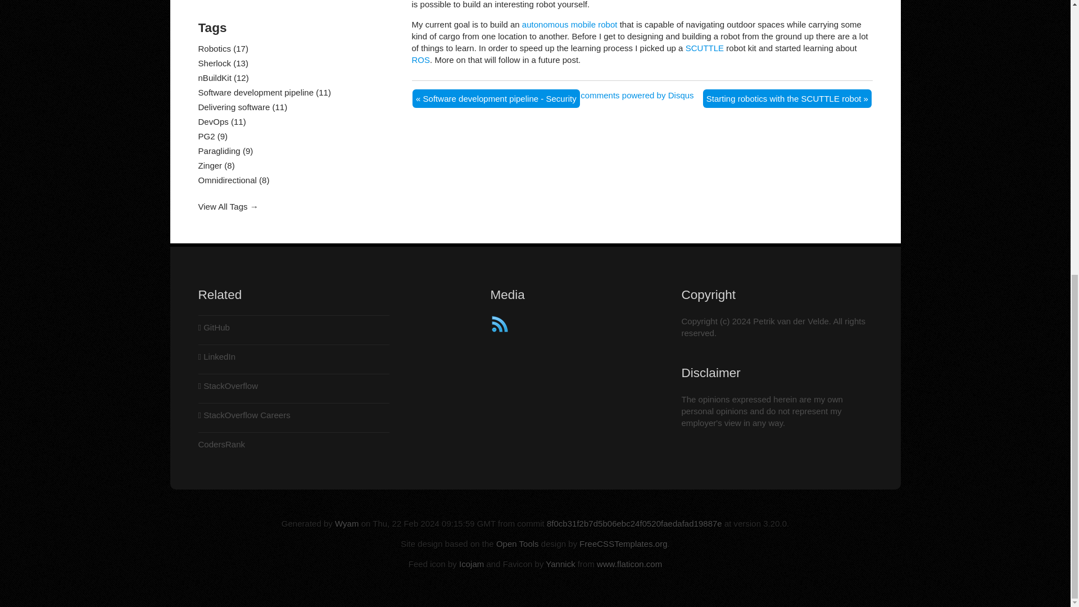 The height and width of the screenshot is (607, 1079). Describe the element at coordinates (496, 98) in the screenshot. I see `Previous Post: Software development pipeline - Security` at that location.